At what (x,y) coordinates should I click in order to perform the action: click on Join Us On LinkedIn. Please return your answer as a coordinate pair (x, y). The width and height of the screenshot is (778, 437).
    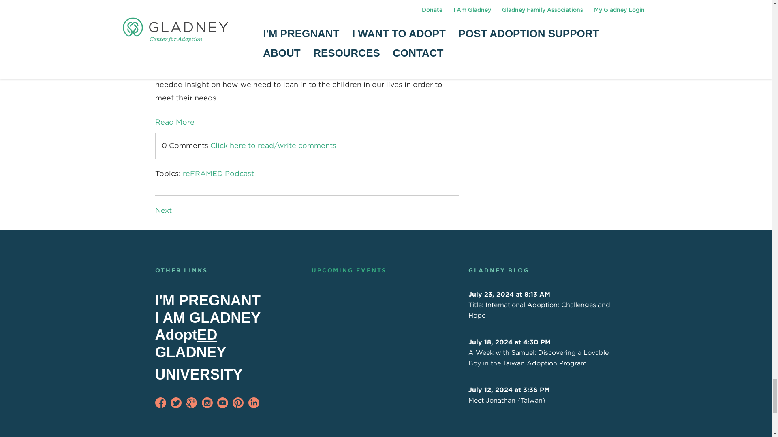
    Looking at the image, I should click on (254, 402).